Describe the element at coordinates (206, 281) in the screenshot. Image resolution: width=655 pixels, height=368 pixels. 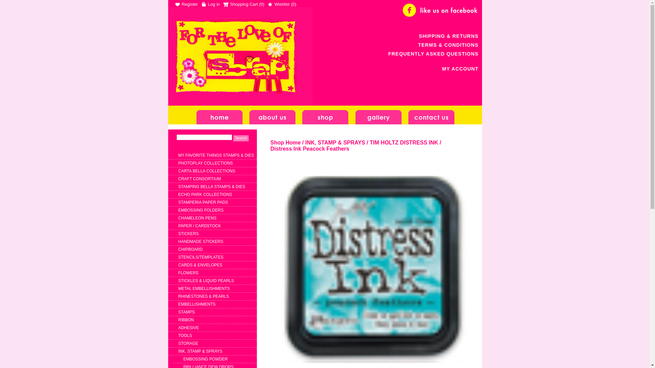
I see `STICKLES & LIQUID PEARLS` at that location.